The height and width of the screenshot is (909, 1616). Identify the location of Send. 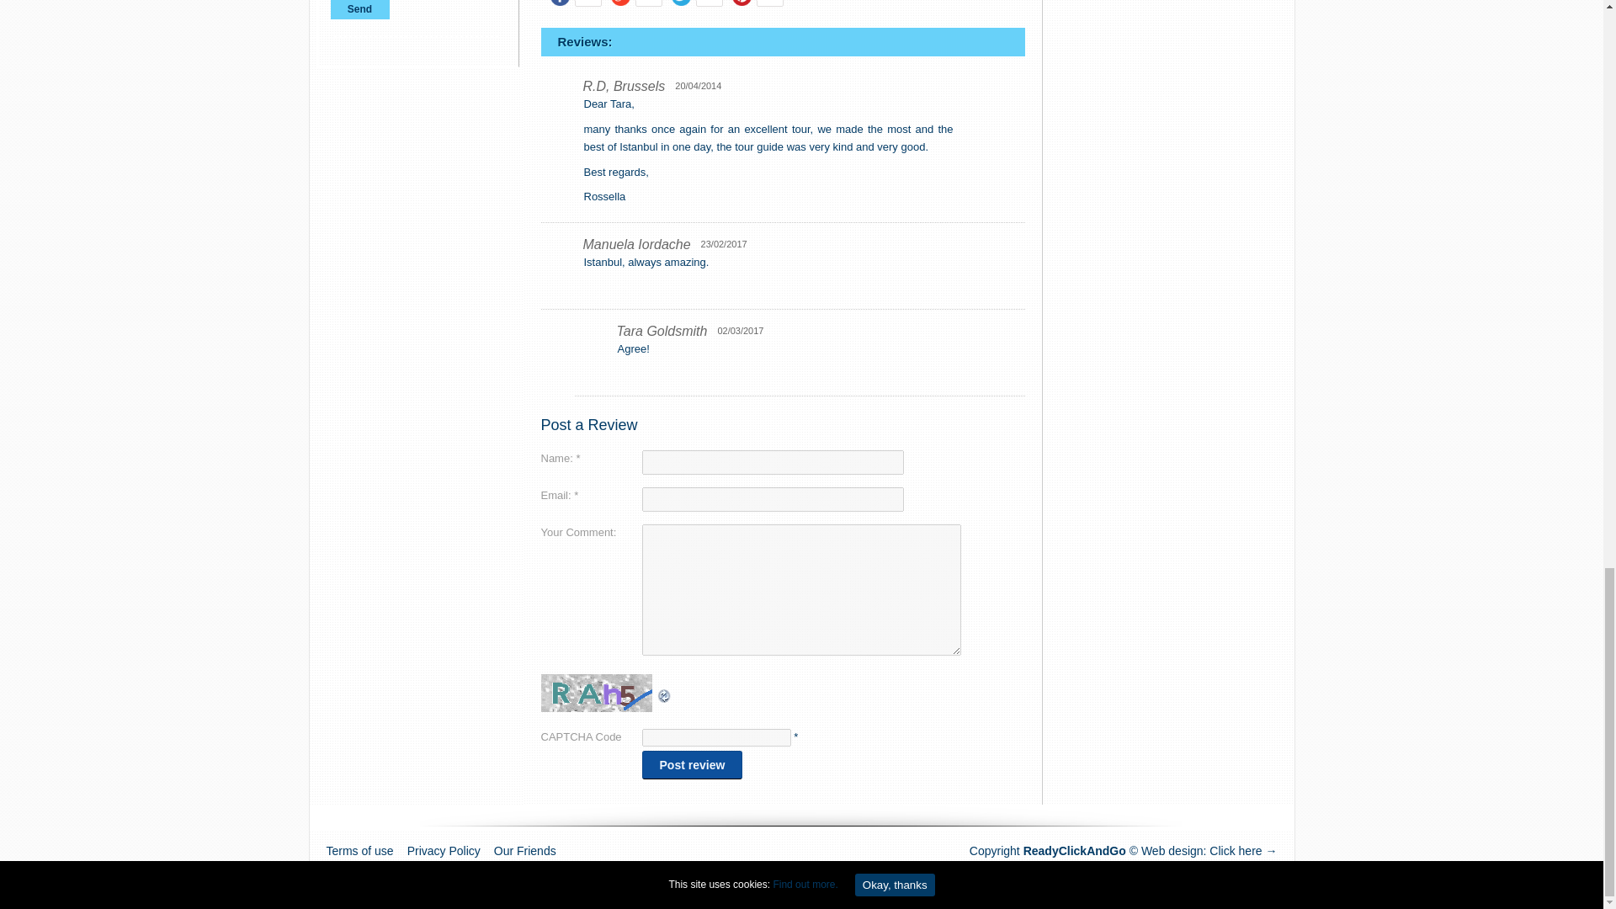
(359, 9).